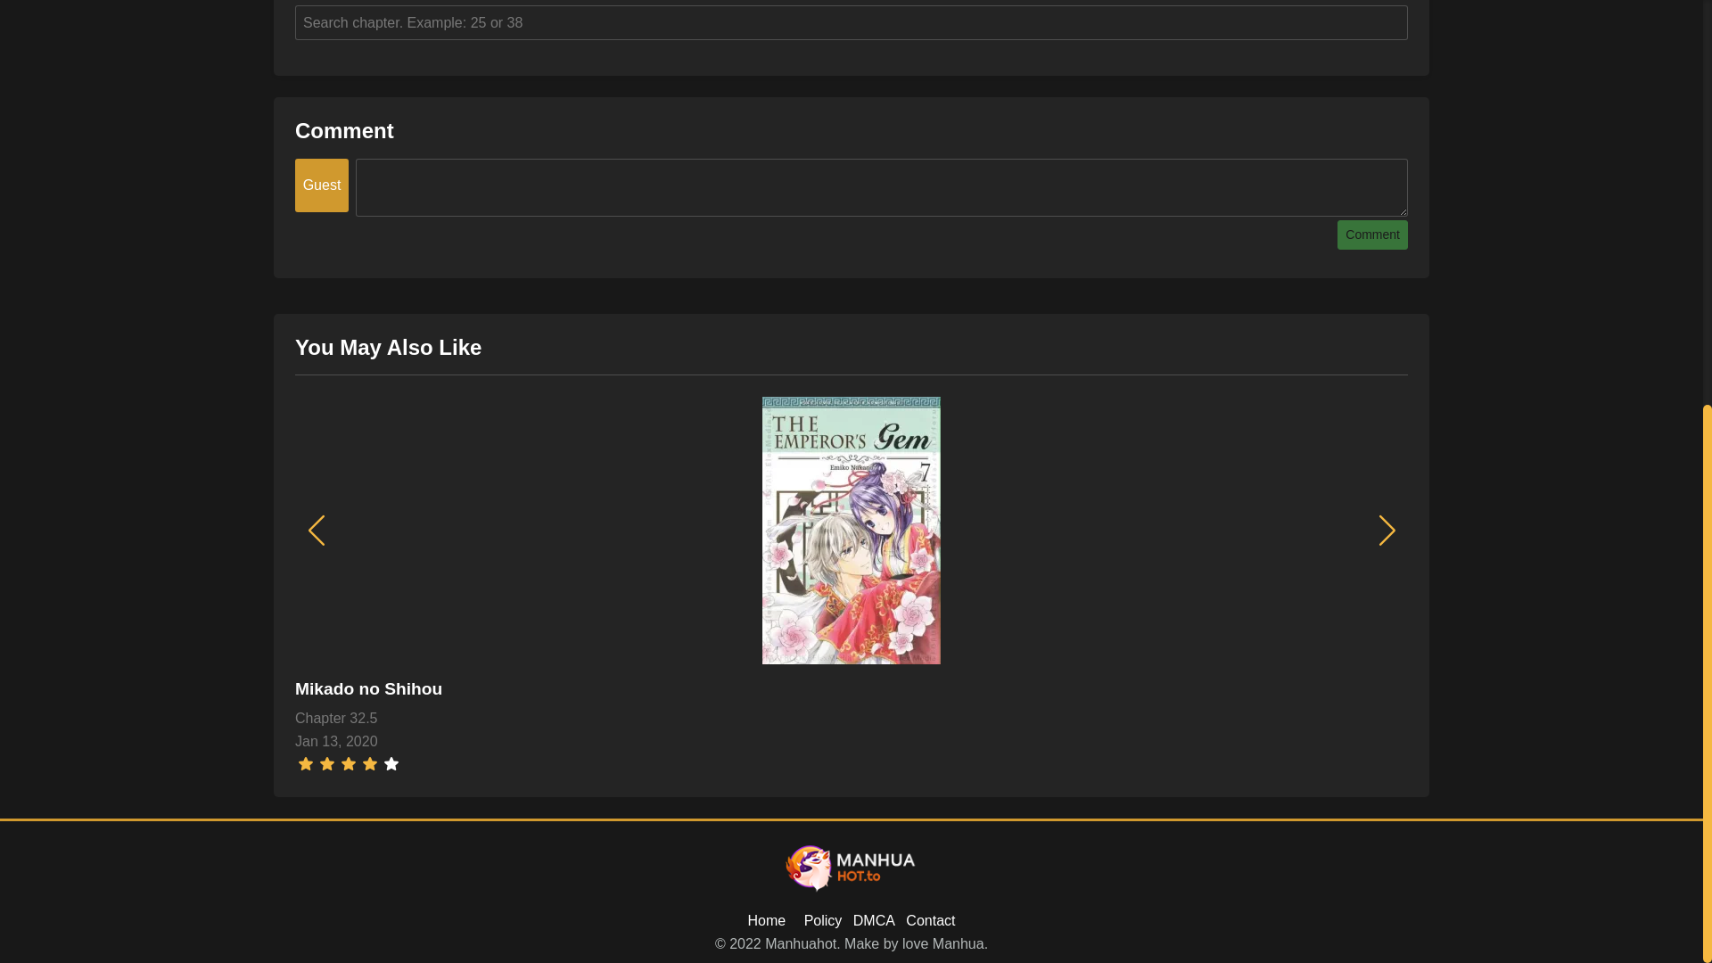 Image resolution: width=1712 pixels, height=963 pixels. What do you see at coordinates (851, 718) in the screenshot?
I see `Chapter 32.5` at bounding box center [851, 718].